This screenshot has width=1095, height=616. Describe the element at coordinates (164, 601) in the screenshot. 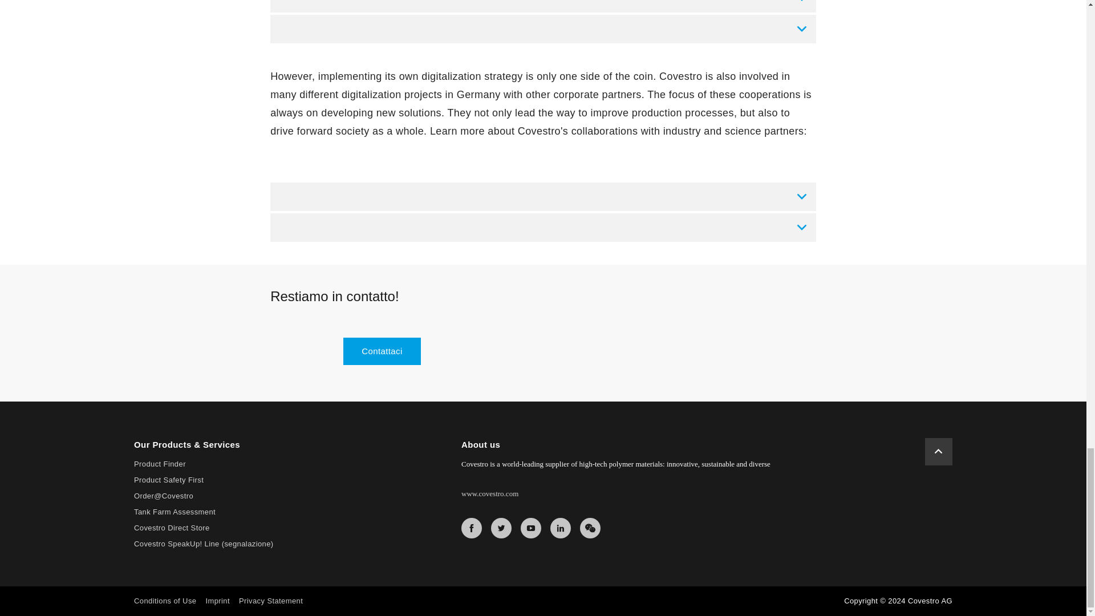

I see `Conditions of Use` at that location.